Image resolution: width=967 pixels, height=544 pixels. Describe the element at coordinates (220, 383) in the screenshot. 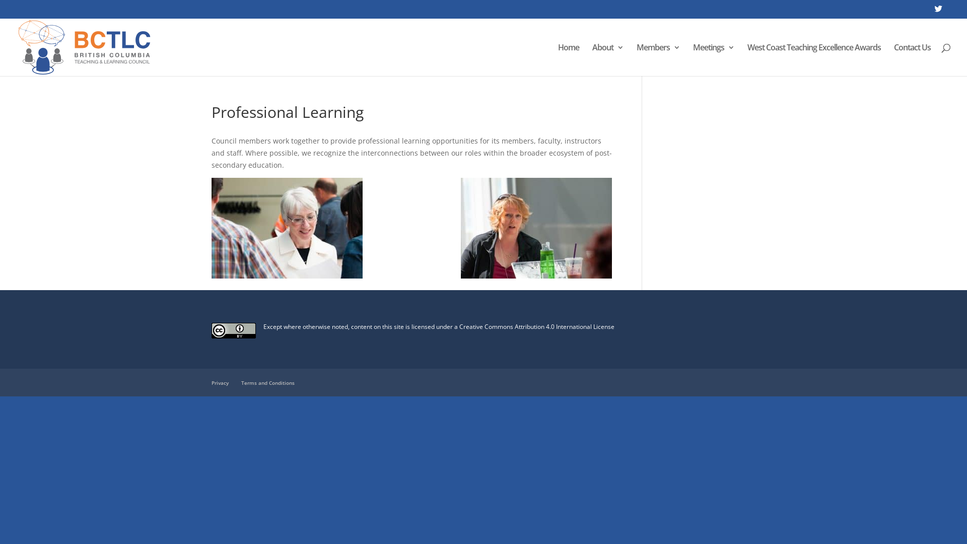

I see `Privacy` at that location.